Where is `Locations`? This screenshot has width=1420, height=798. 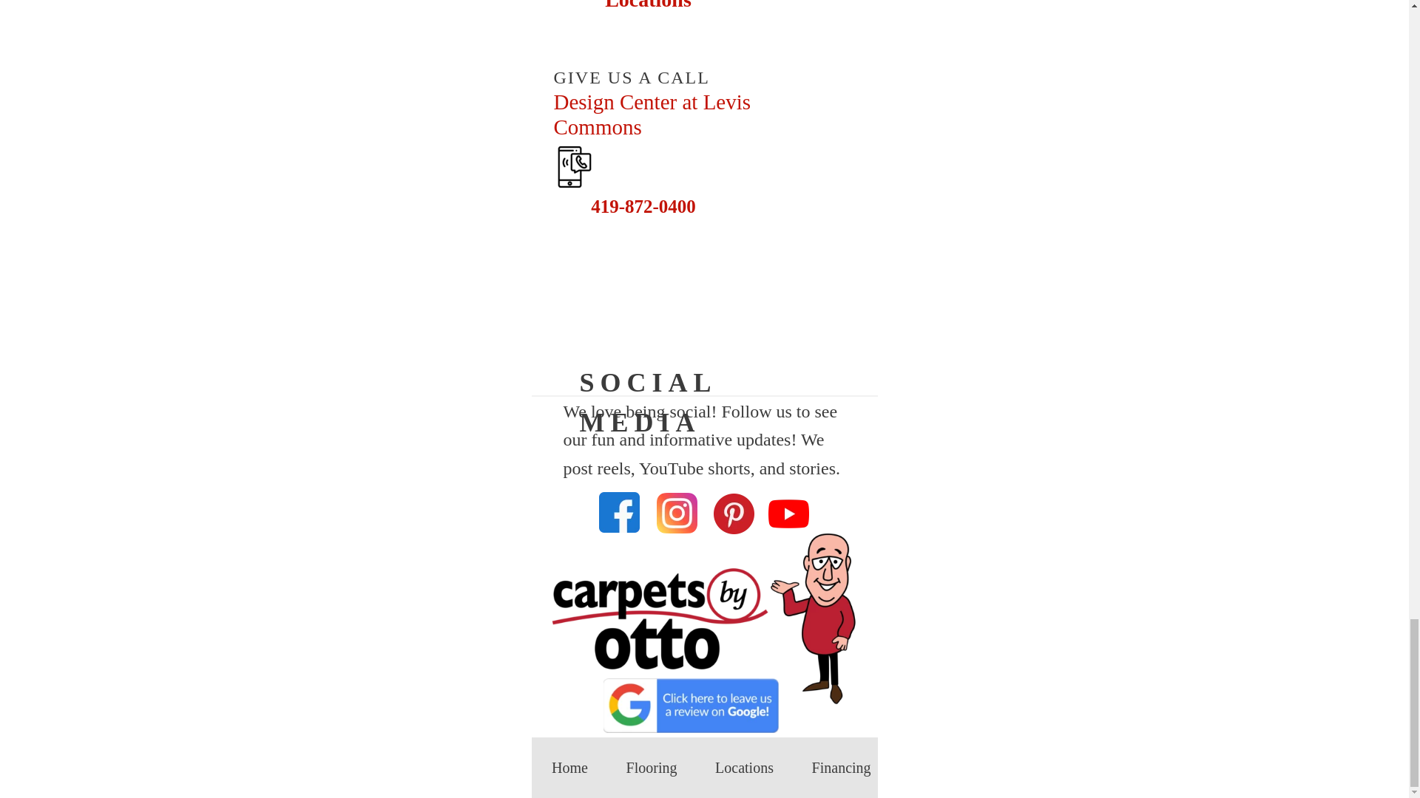 Locations is located at coordinates (744, 768).